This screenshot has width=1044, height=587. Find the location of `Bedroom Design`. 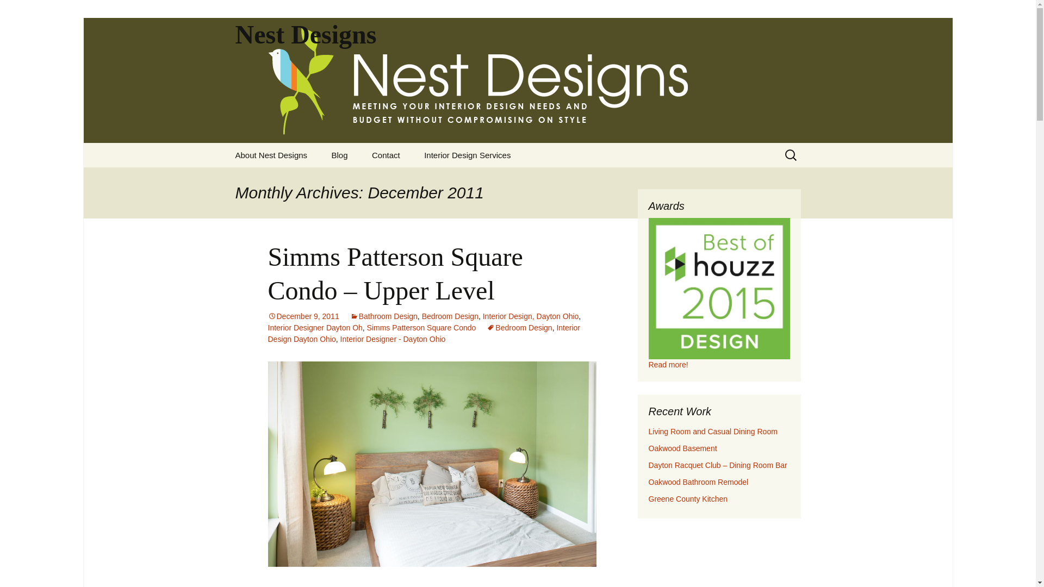

Bedroom Design is located at coordinates (519, 328).